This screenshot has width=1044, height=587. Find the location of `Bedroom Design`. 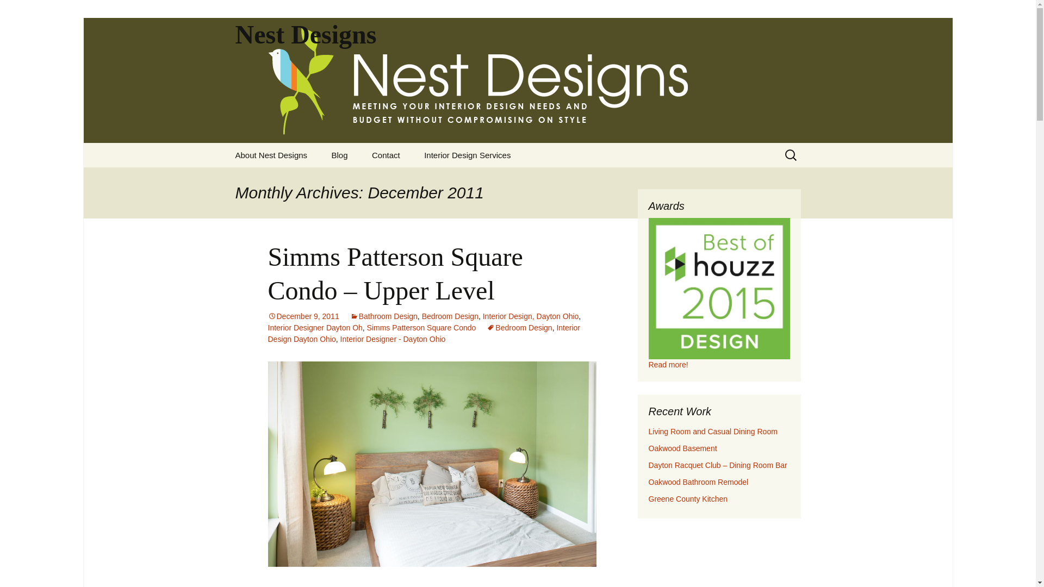

Bedroom Design is located at coordinates (519, 328).